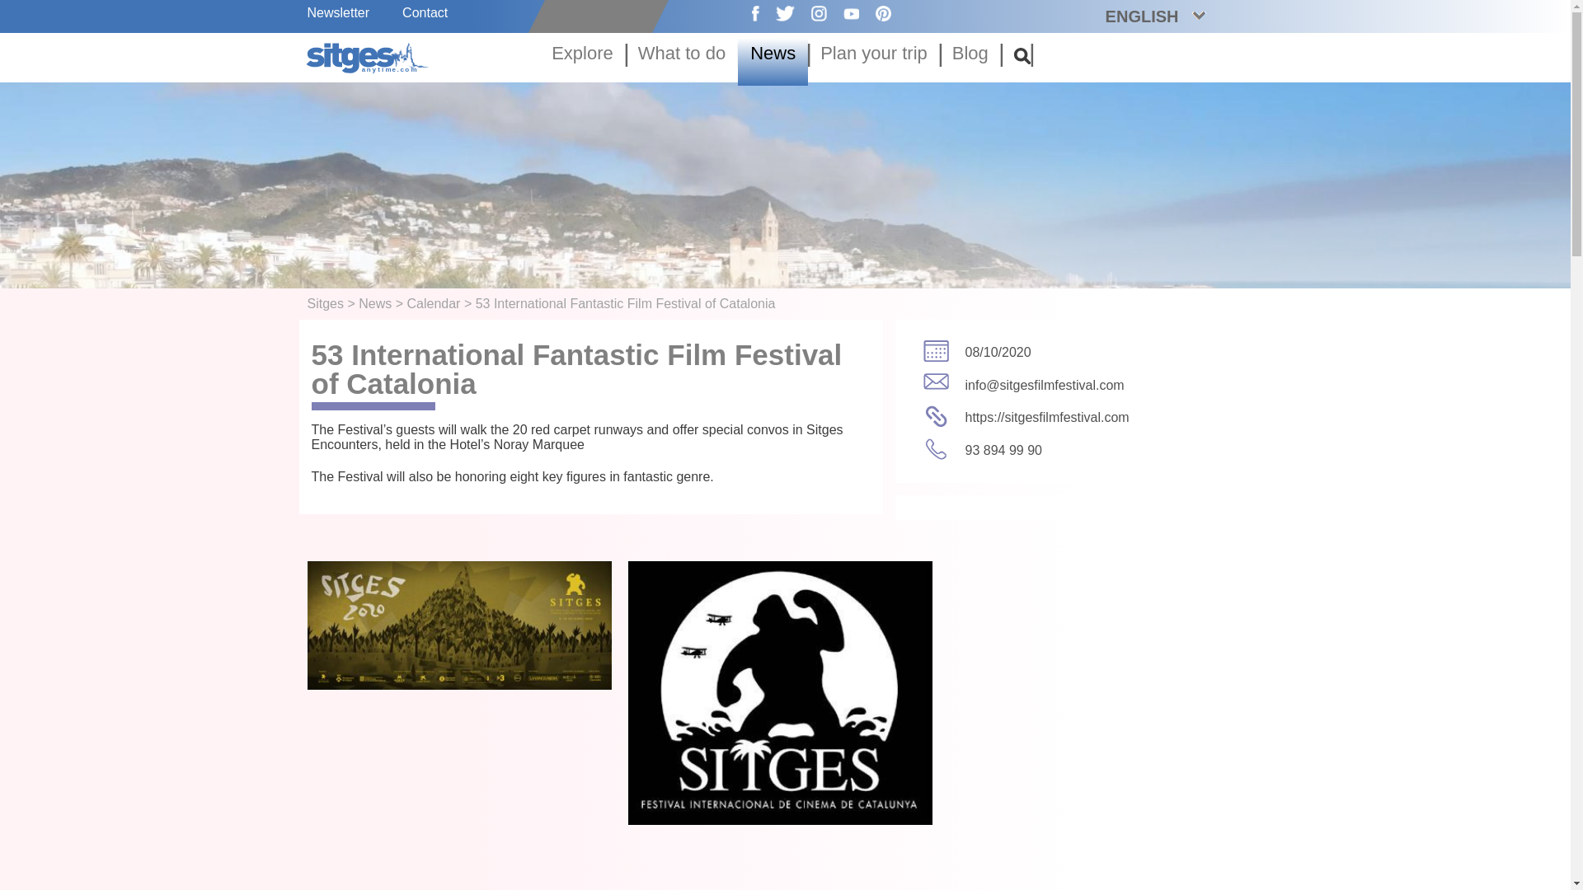 The image size is (1583, 890). Describe the element at coordinates (582, 59) in the screenshot. I see `Explore` at that location.